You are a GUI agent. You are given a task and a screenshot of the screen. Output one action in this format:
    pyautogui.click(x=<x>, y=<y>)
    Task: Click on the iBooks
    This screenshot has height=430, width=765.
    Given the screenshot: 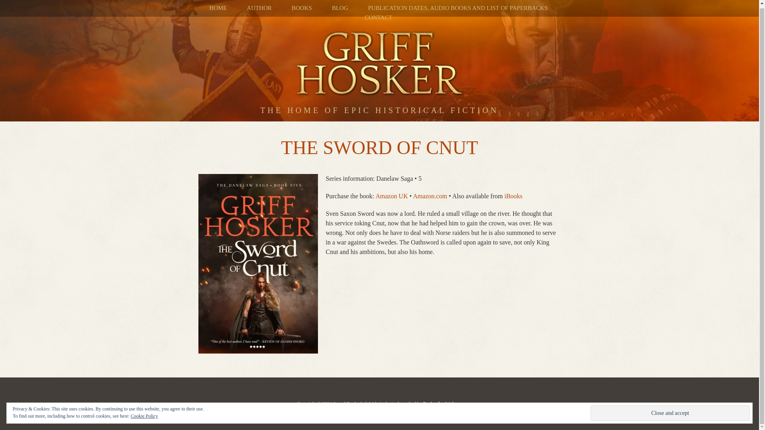 What is the action you would take?
    pyautogui.click(x=513, y=196)
    